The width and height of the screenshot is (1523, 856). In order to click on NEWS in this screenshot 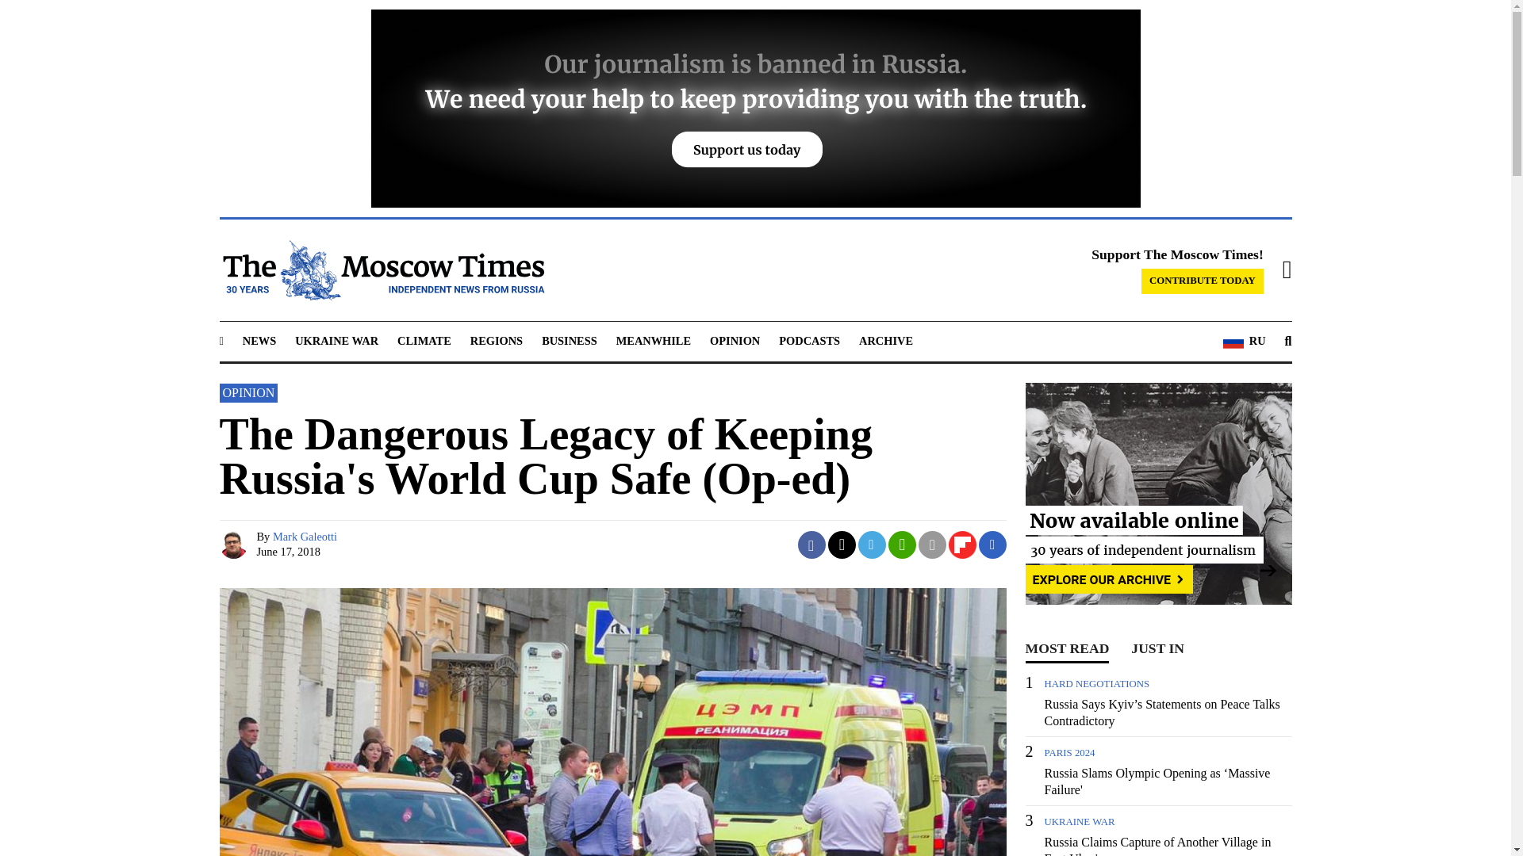, I will do `click(259, 341)`.